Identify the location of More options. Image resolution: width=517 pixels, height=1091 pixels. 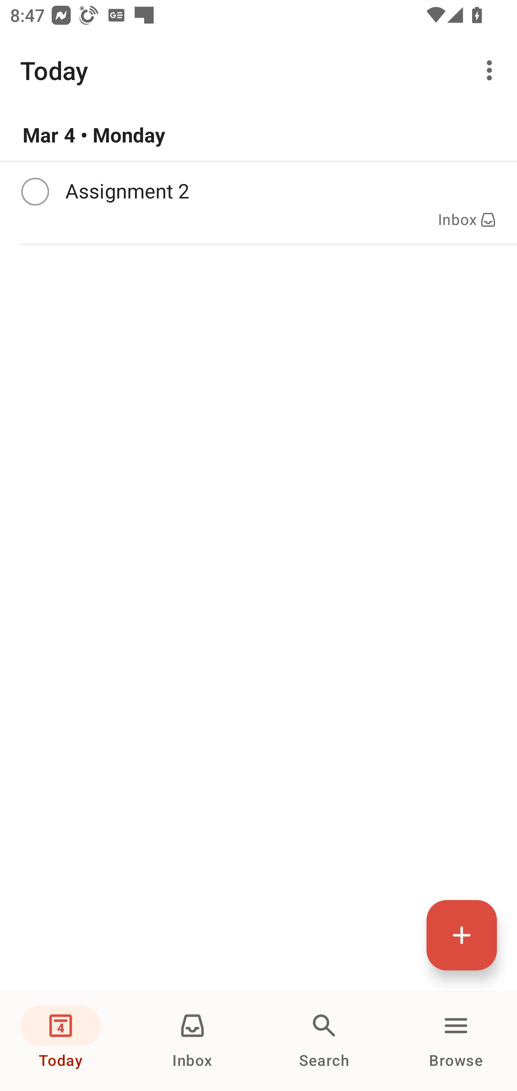
(492, 70).